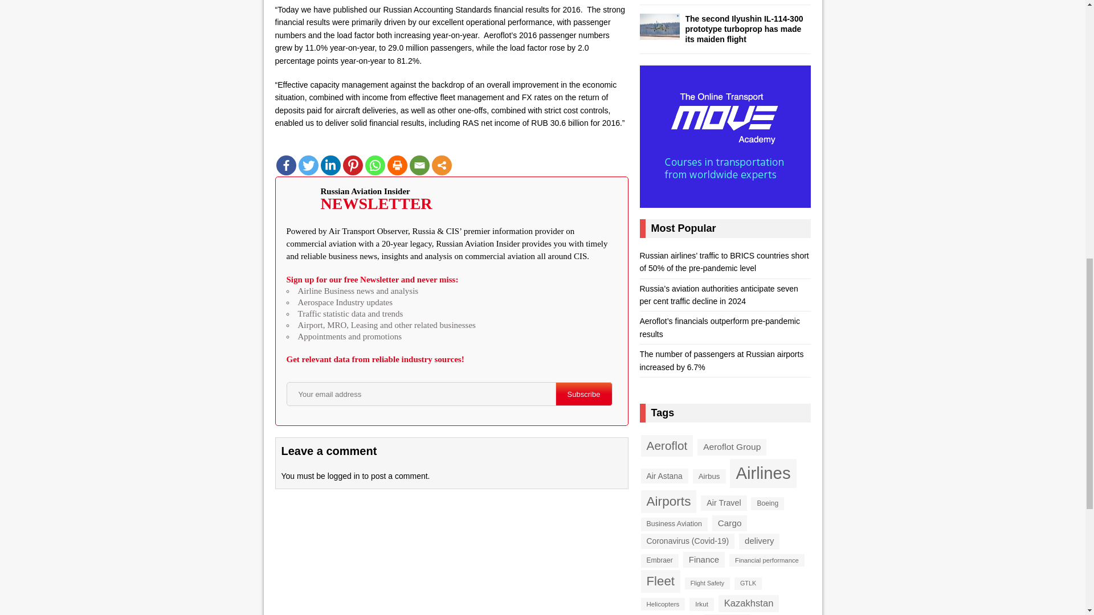 This screenshot has height=615, width=1094. What do you see at coordinates (442, 165) in the screenshot?
I see `More` at bounding box center [442, 165].